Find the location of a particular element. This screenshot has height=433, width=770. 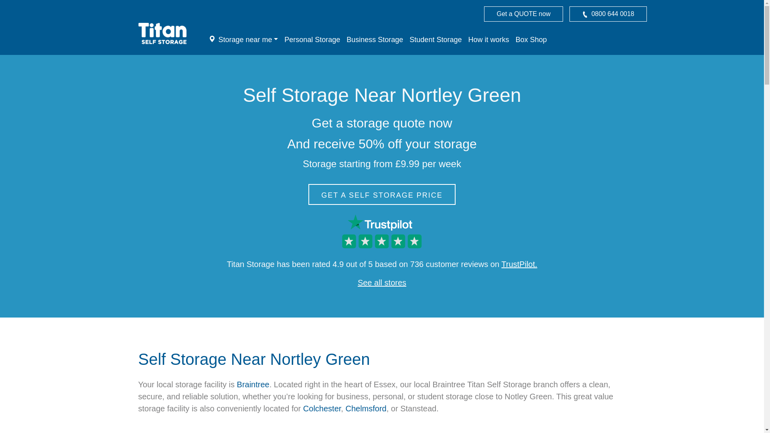

How it works is located at coordinates (488, 39).